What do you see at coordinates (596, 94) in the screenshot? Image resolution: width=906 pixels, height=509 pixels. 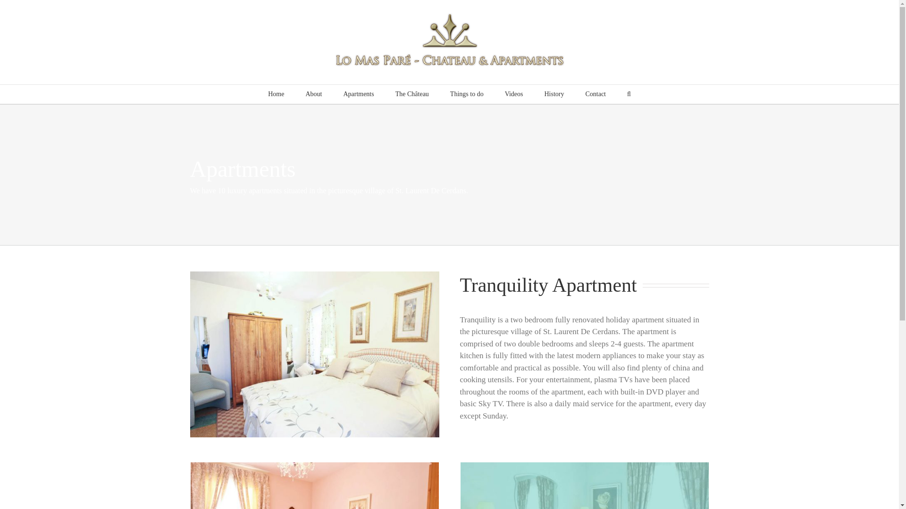 I see `Contact` at bounding box center [596, 94].